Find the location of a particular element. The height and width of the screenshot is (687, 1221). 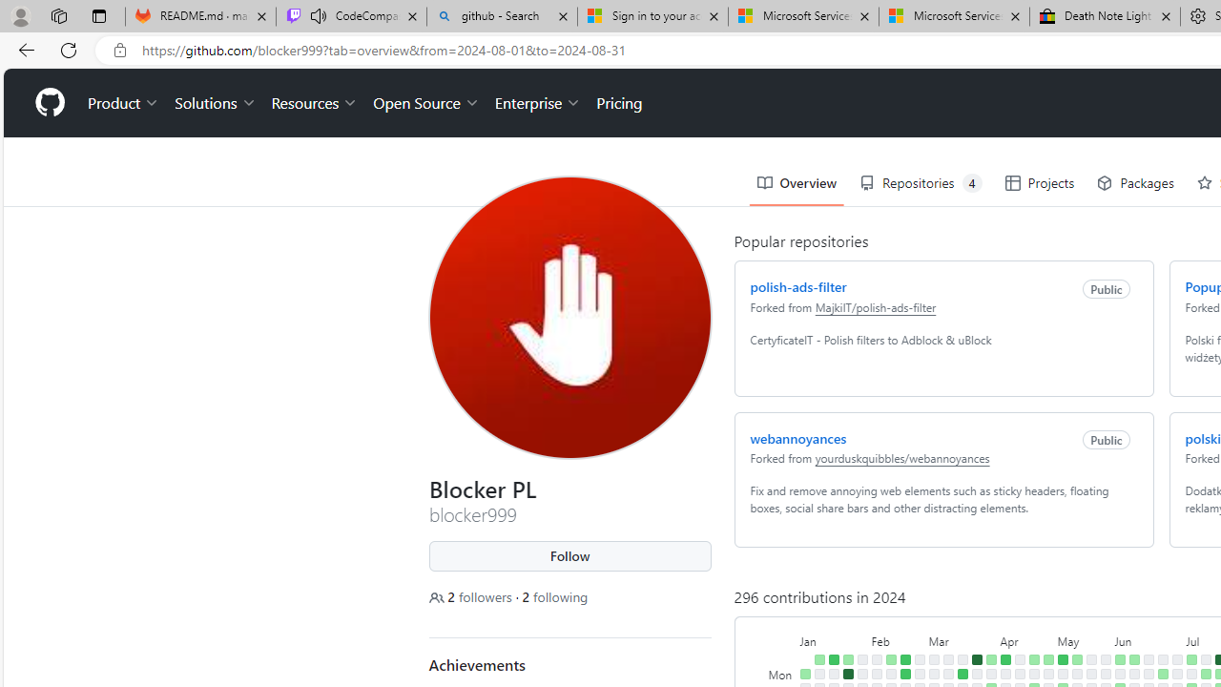

1 contribution on January 1st. is located at coordinates (805, 674).